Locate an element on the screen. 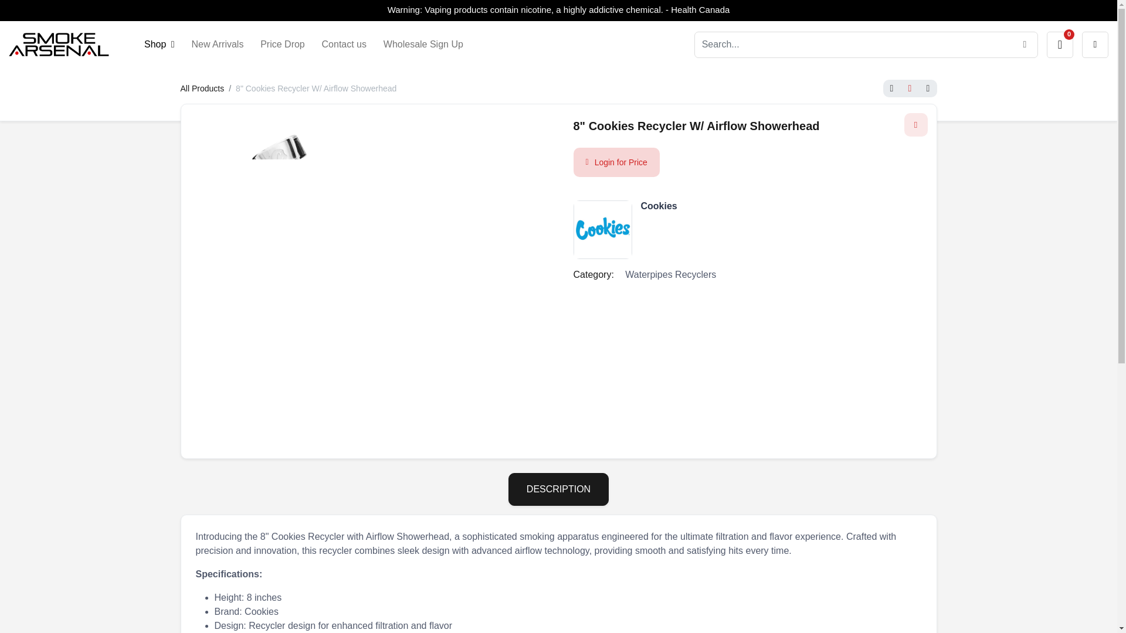 The width and height of the screenshot is (1126, 633). Search is located at coordinates (1025, 45).